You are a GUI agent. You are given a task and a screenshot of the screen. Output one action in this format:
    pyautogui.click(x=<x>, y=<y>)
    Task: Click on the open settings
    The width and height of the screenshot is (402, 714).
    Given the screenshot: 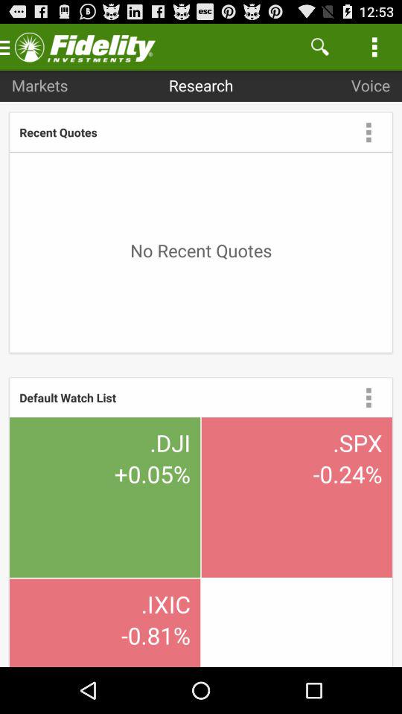 What is the action you would take?
    pyautogui.click(x=368, y=397)
    